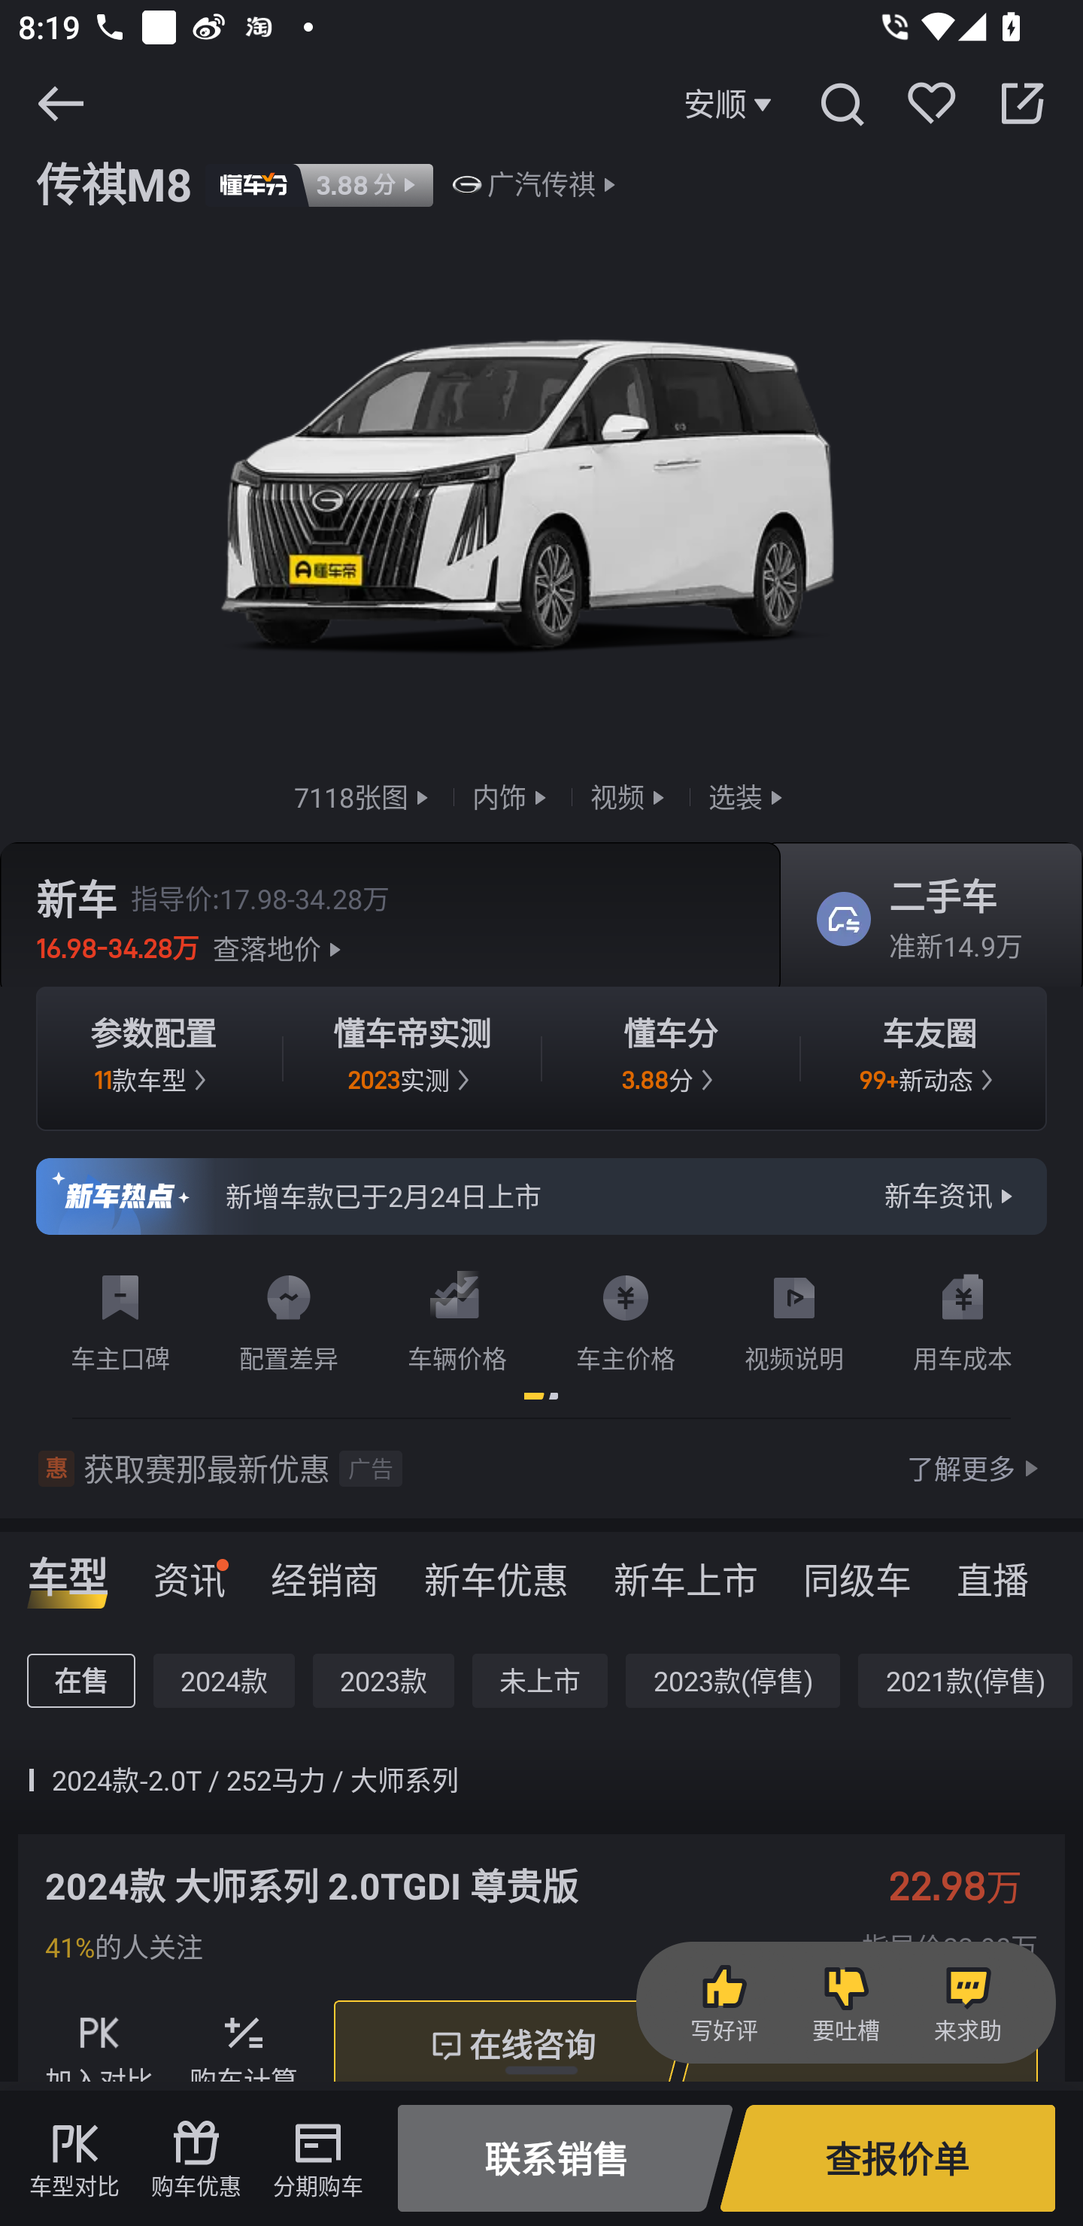 This screenshot has height=2226, width=1083. I want to click on 新车上市, so click(686, 1572).